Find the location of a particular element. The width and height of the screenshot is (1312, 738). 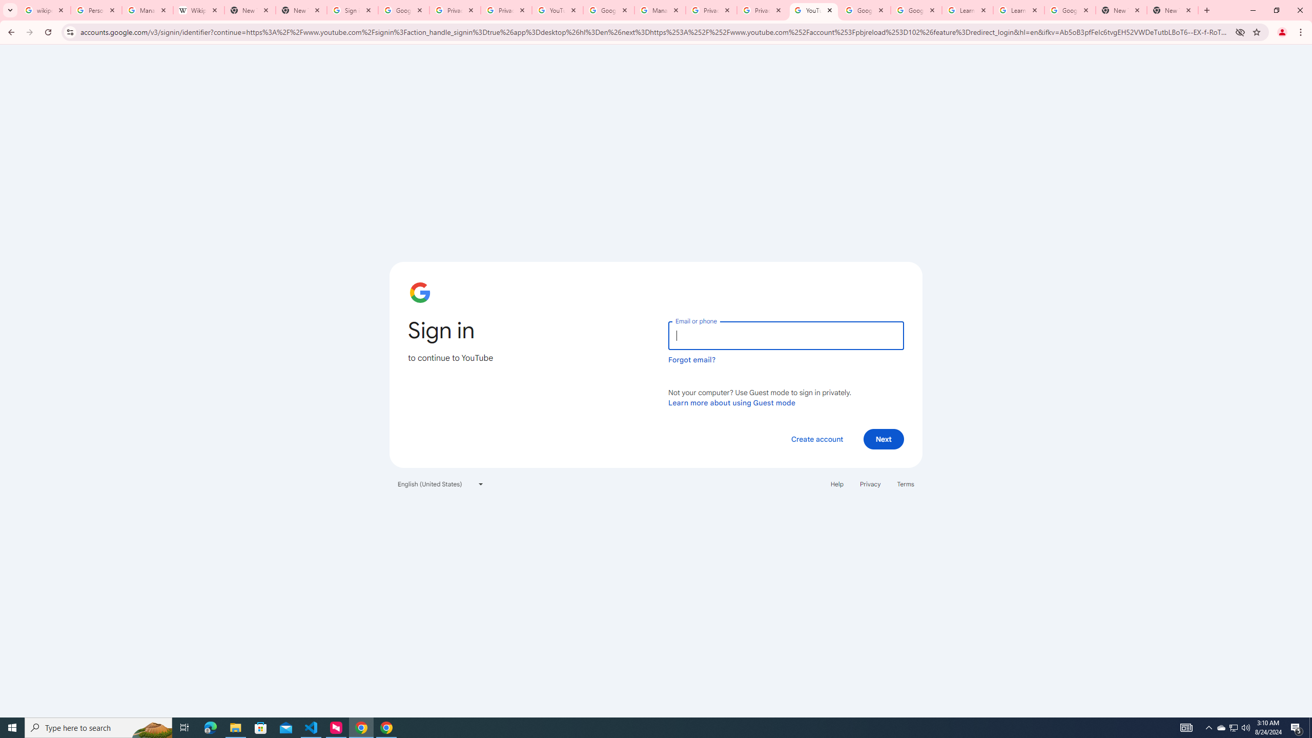

Google Account Help is located at coordinates (608, 10).